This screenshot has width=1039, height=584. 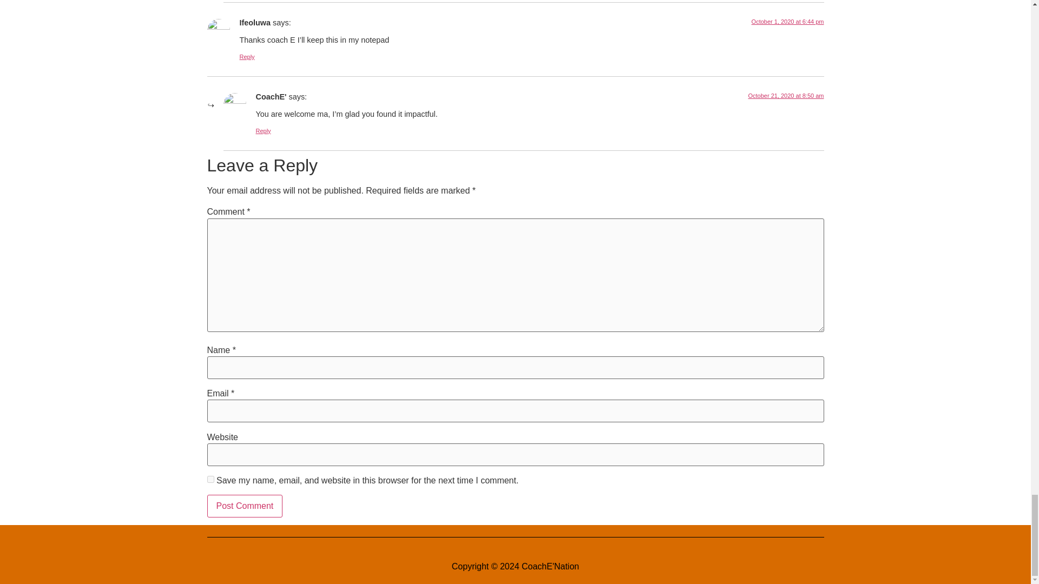 What do you see at coordinates (210, 479) in the screenshot?
I see `yes` at bounding box center [210, 479].